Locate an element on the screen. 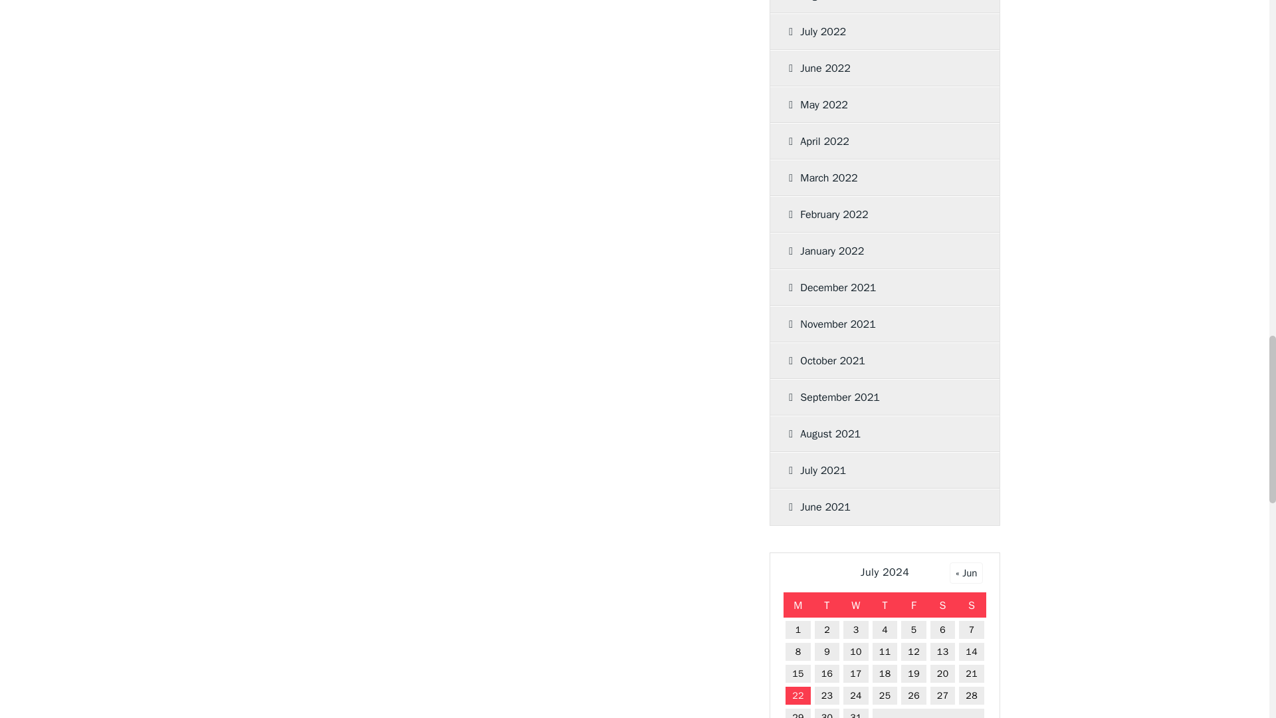 The width and height of the screenshot is (1276, 718). Sunday is located at coordinates (972, 605).